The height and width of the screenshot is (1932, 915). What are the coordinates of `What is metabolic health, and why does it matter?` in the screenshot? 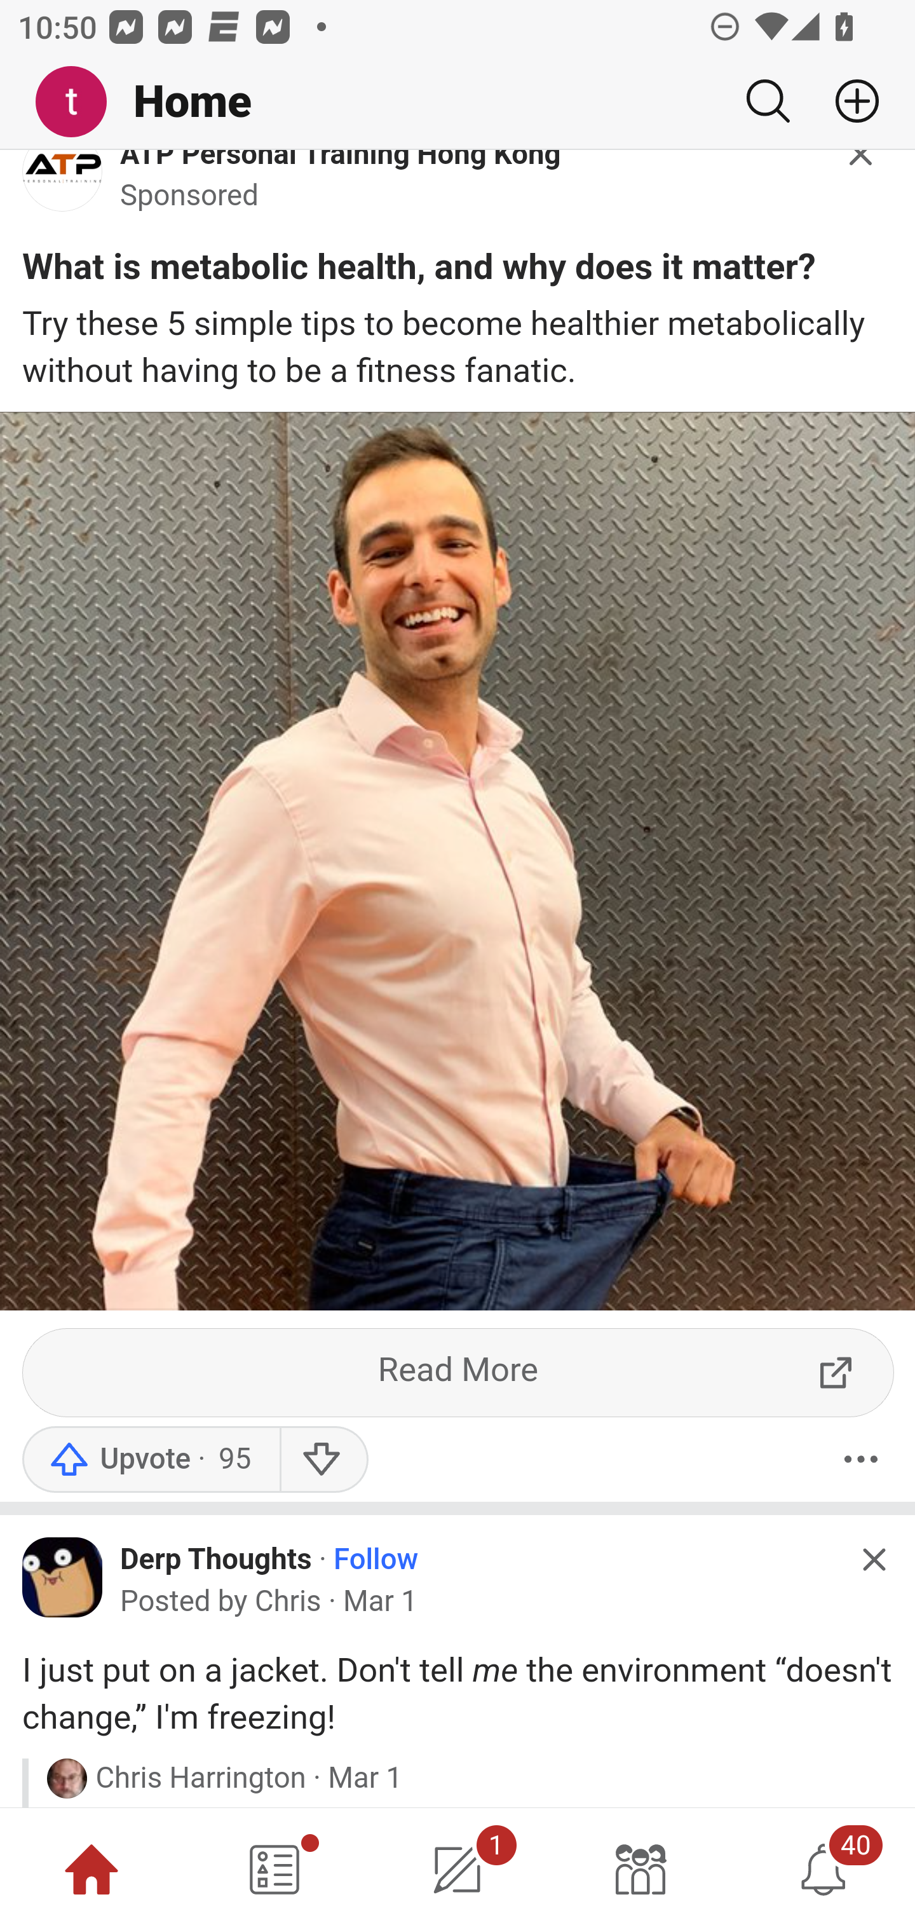 It's located at (419, 272).